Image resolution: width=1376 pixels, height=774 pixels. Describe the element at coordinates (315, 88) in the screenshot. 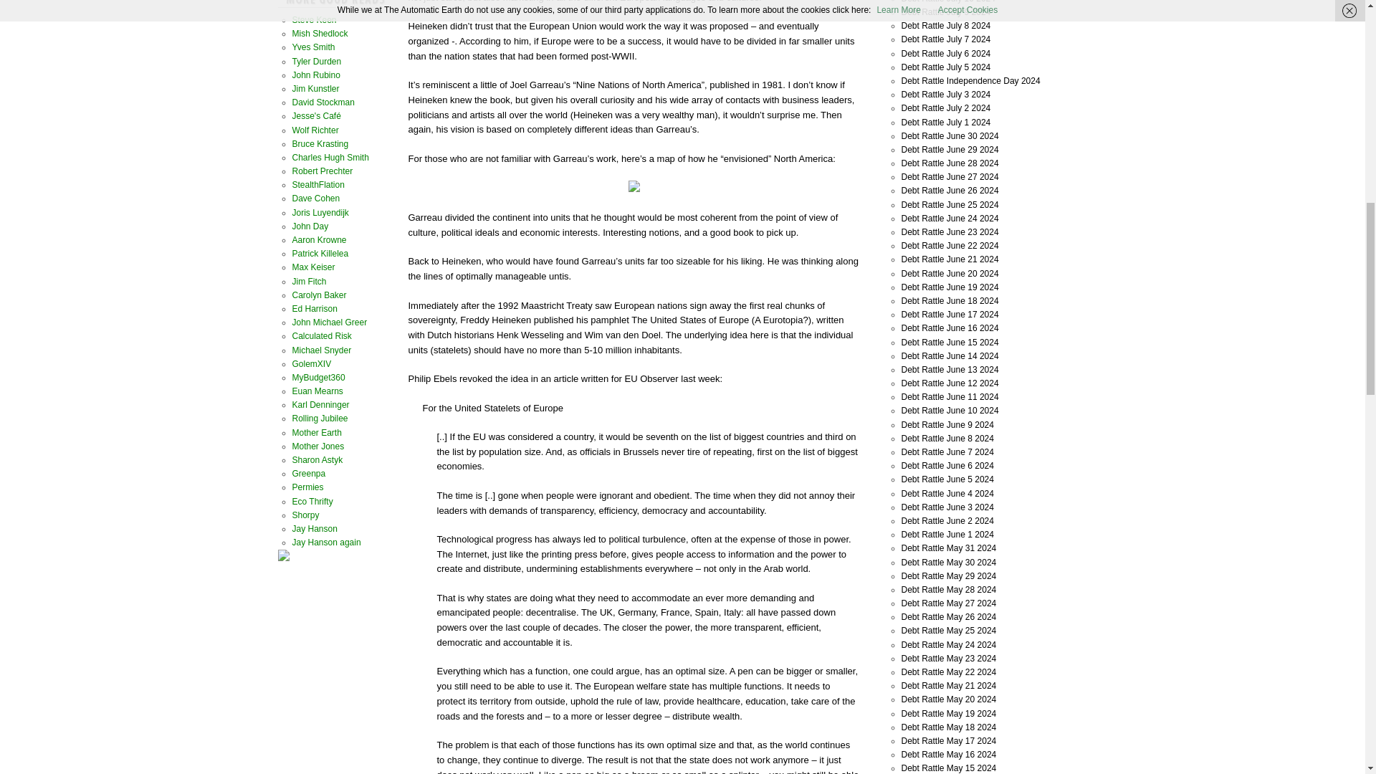

I see `Jim Kunstler` at that location.